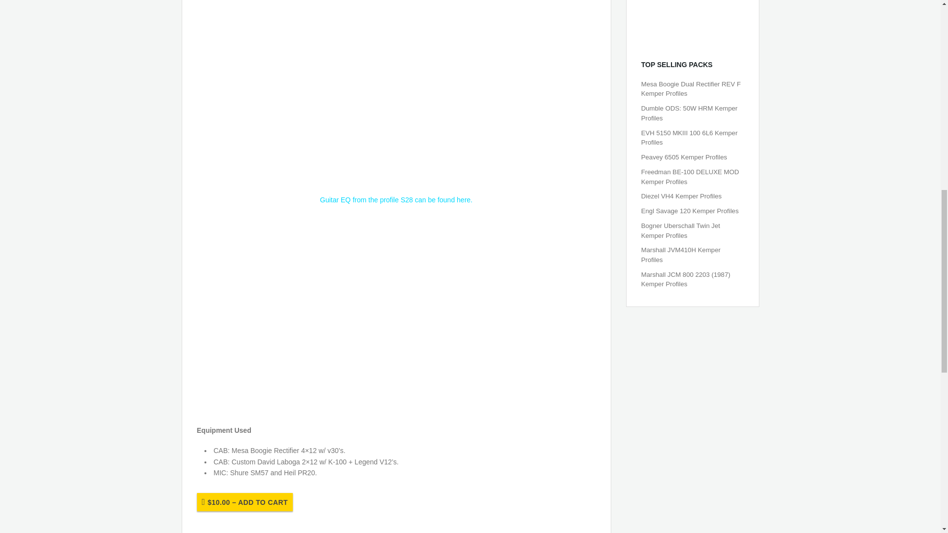 The image size is (948, 533). I want to click on Engl Savage 120 Kemper Profiles, so click(689, 211).